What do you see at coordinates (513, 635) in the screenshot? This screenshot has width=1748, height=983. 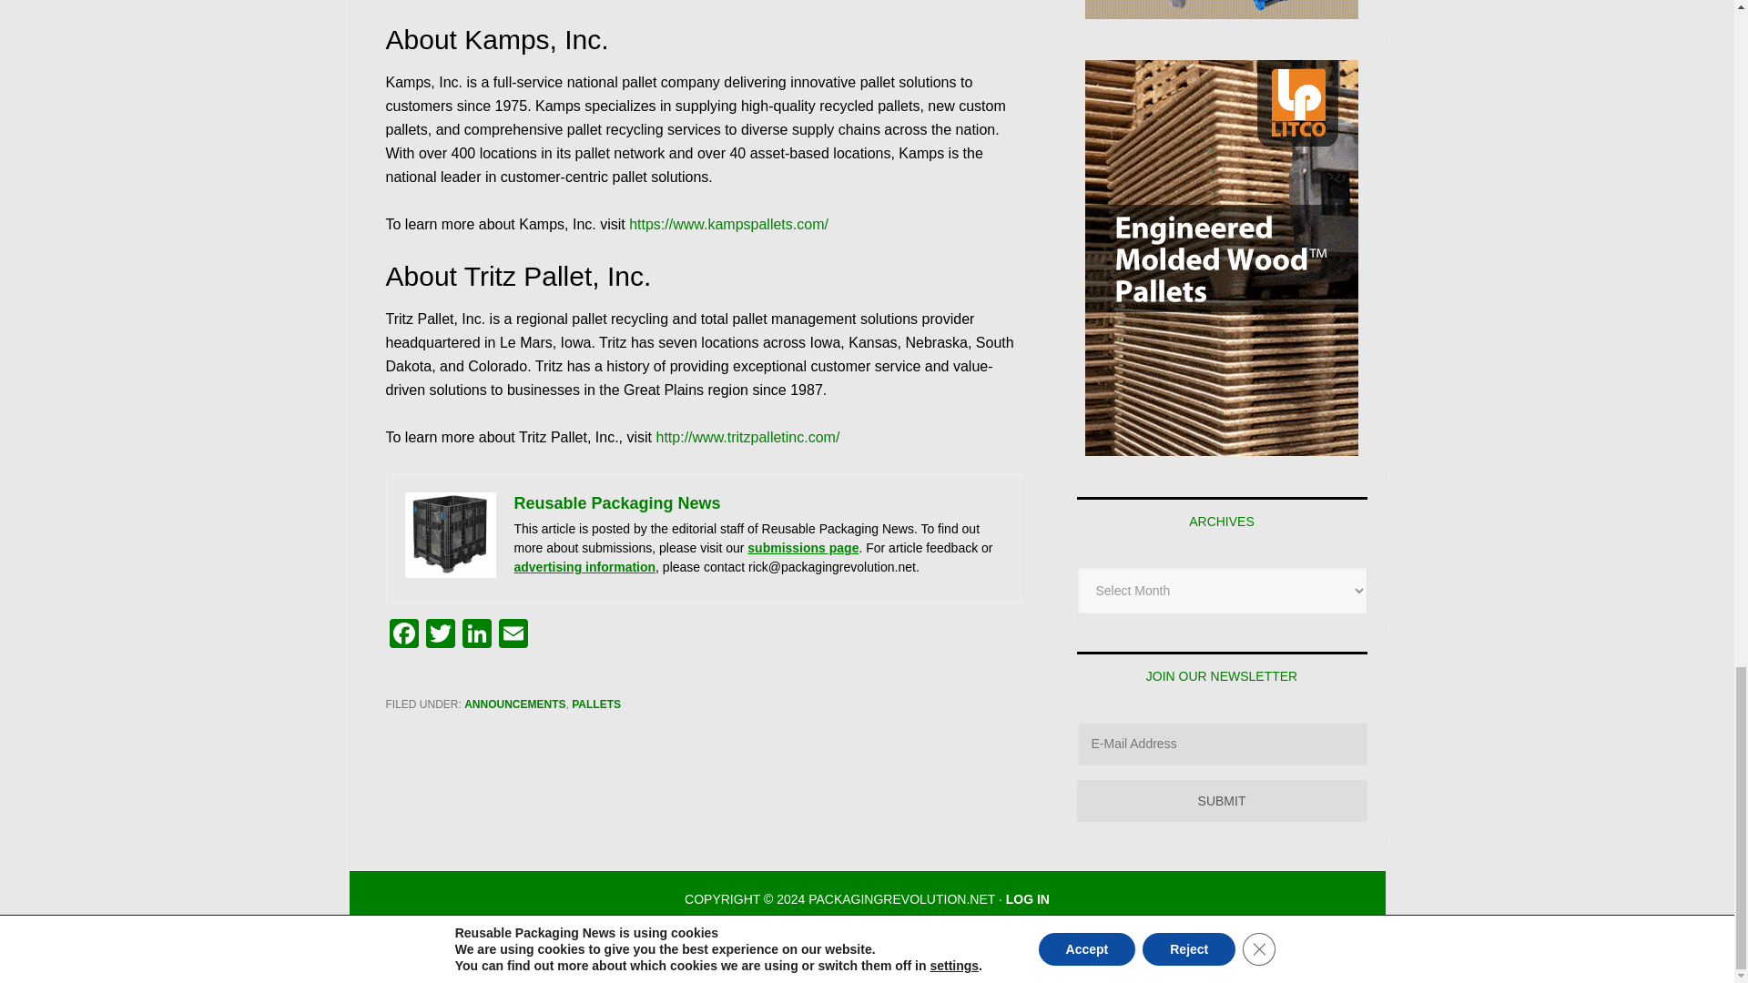 I see `Email` at bounding box center [513, 635].